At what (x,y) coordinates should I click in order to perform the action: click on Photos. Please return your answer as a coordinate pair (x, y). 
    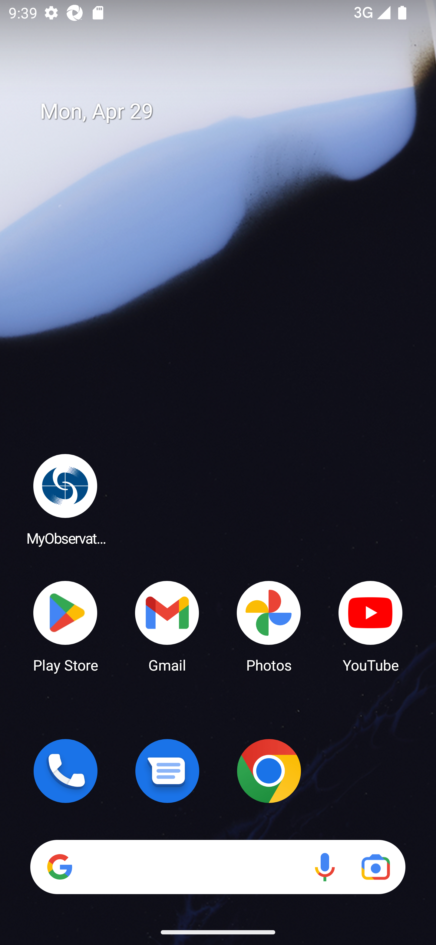
    Looking at the image, I should click on (269, 626).